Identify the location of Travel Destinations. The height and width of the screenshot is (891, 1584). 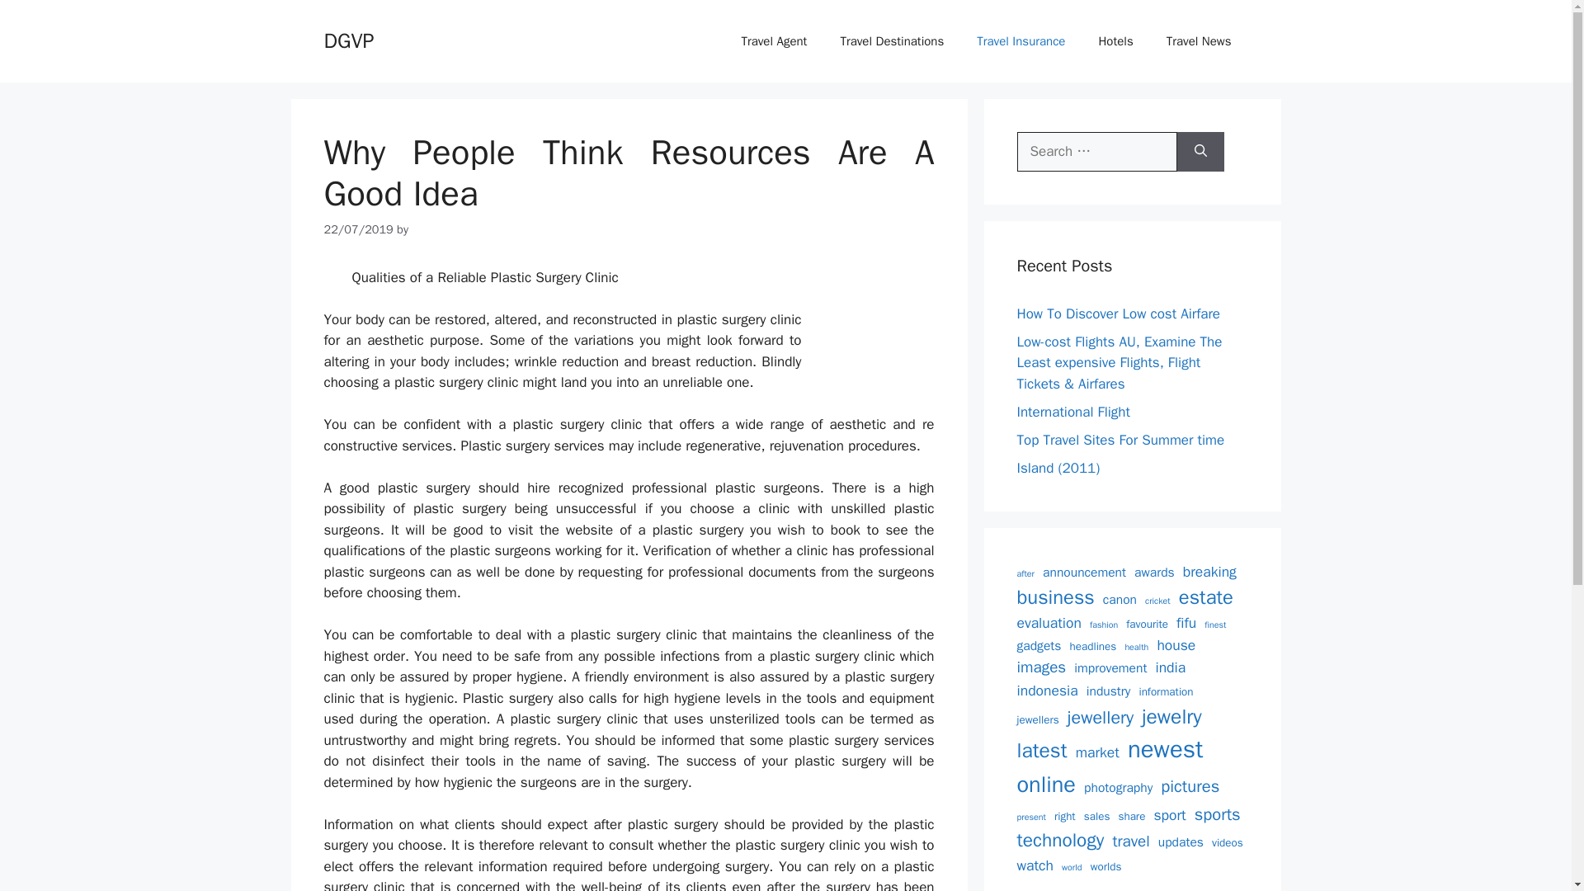
(891, 41).